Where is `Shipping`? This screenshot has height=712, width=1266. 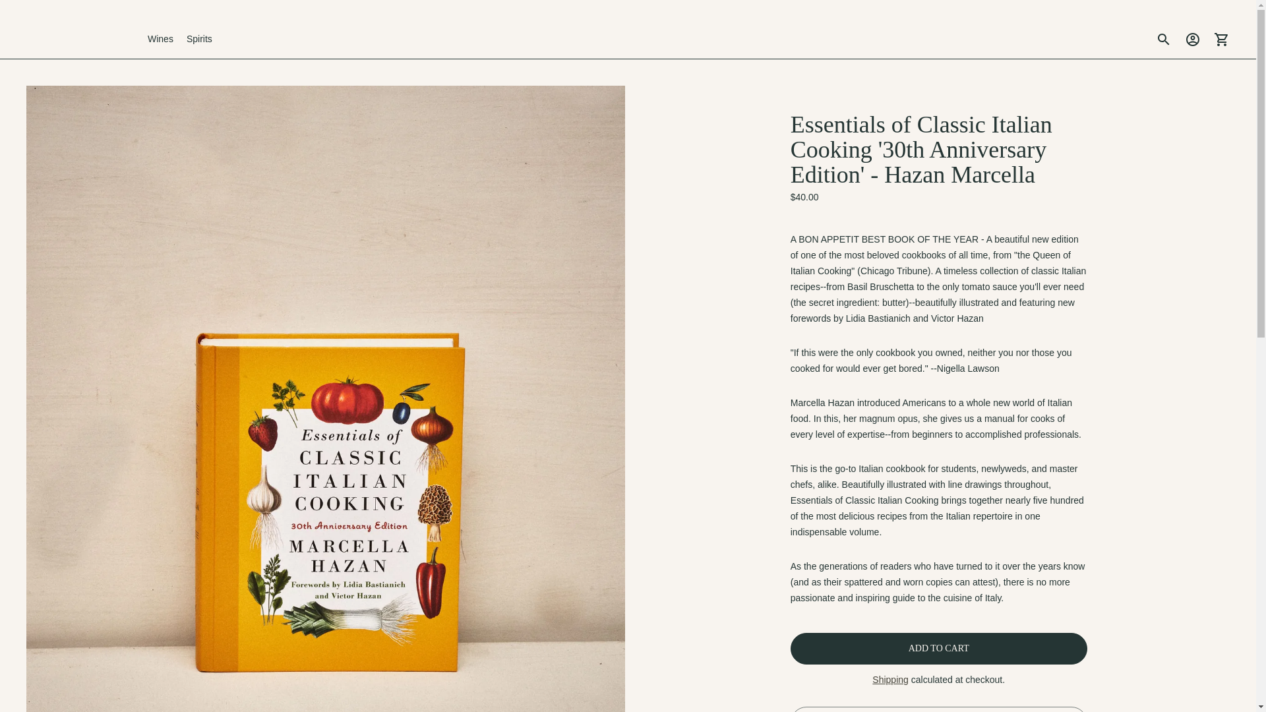
Shipping is located at coordinates (890, 679).